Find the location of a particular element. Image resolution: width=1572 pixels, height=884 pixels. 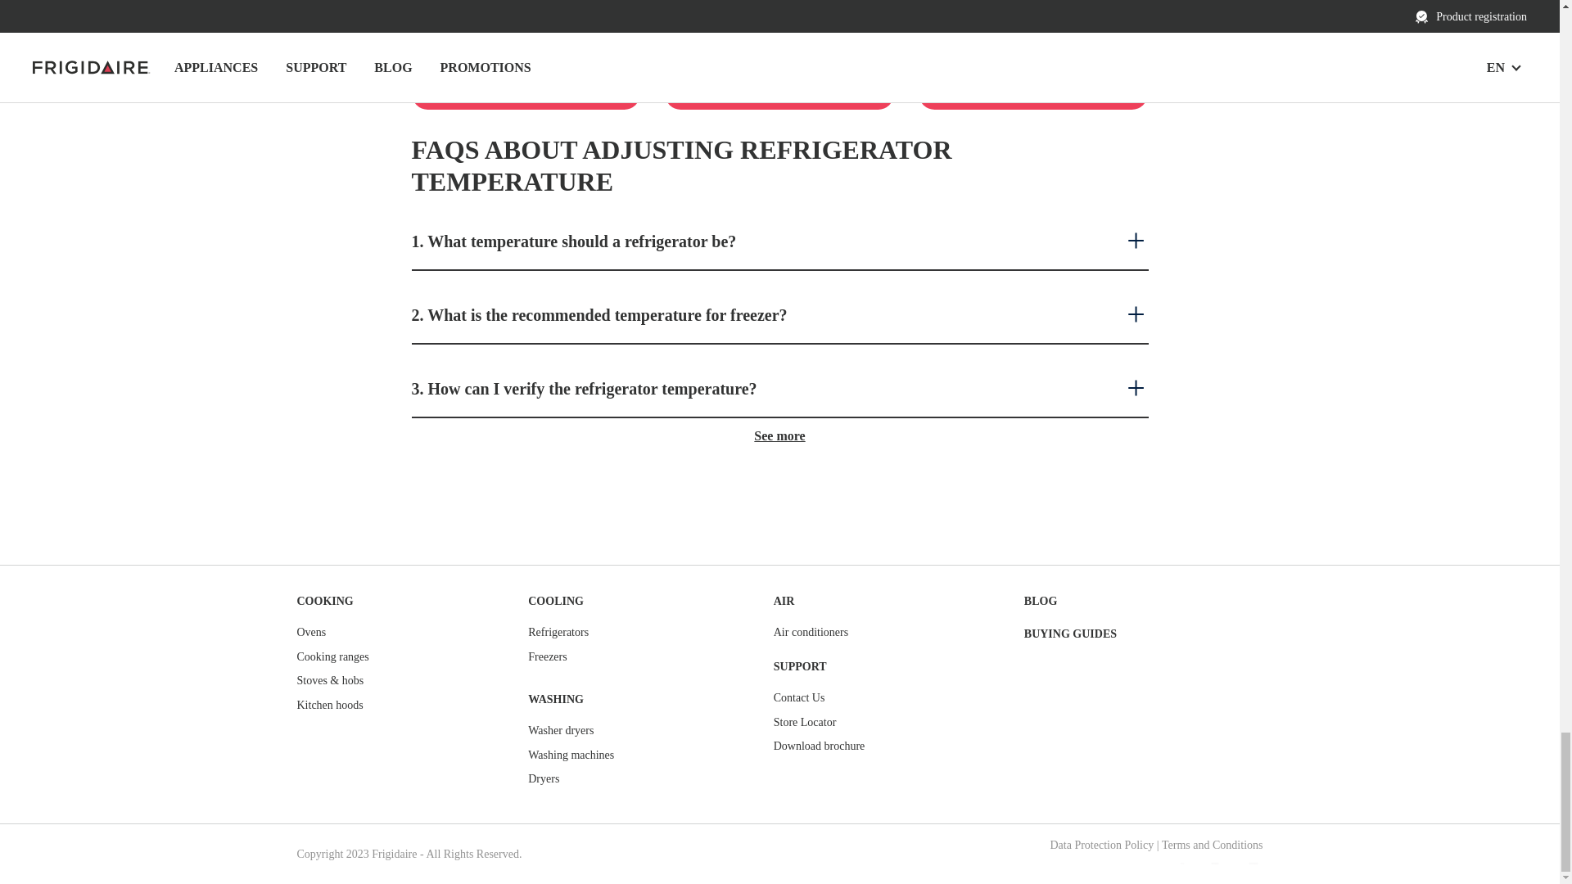

Data Protection Policy is located at coordinates (1102, 845).